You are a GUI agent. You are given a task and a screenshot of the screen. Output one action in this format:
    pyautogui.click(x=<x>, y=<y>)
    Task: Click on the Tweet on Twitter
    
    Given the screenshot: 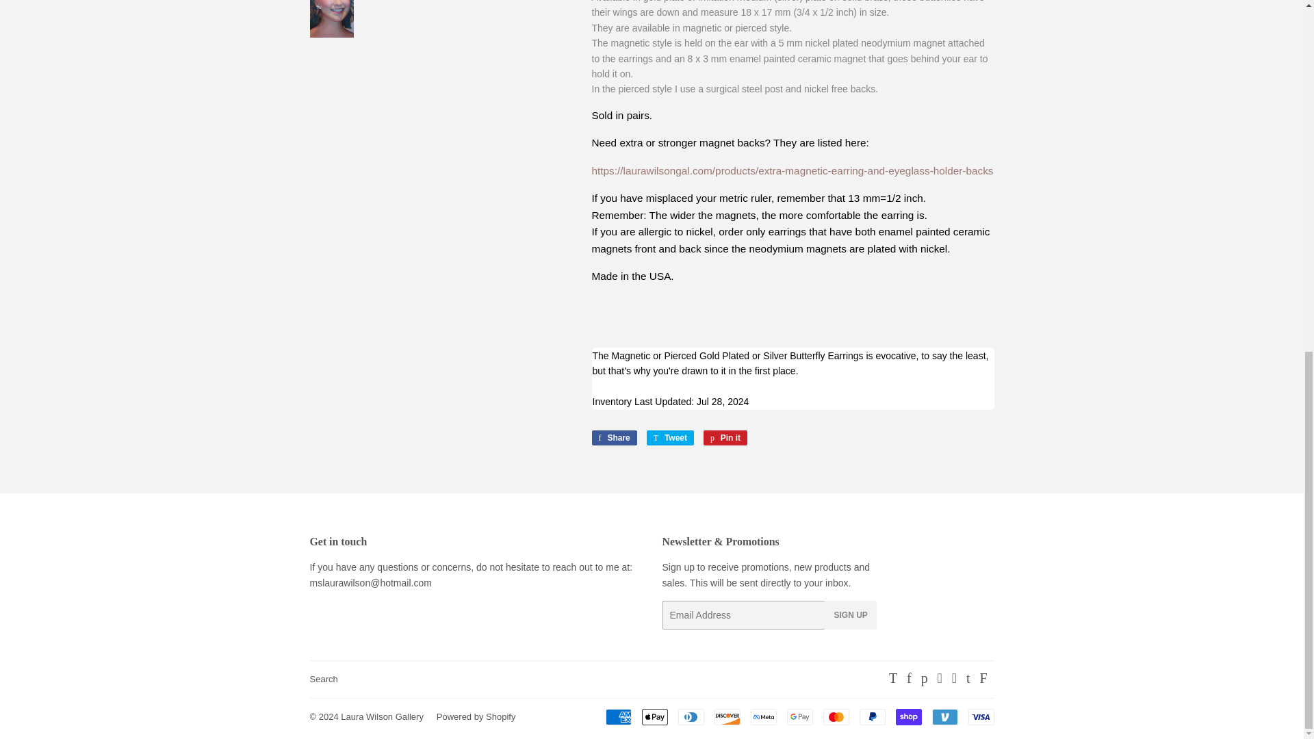 What is the action you would take?
    pyautogui.click(x=669, y=438)
    